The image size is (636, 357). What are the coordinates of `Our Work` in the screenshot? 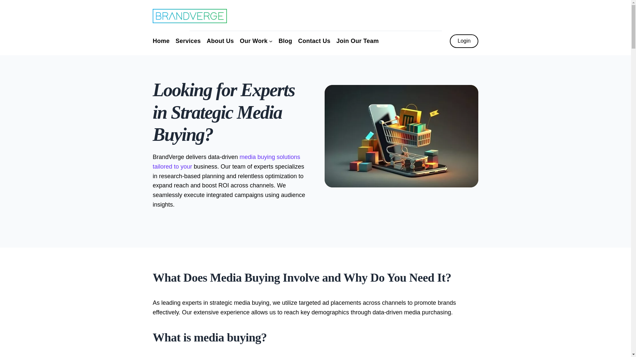 It's located at (254, 41).